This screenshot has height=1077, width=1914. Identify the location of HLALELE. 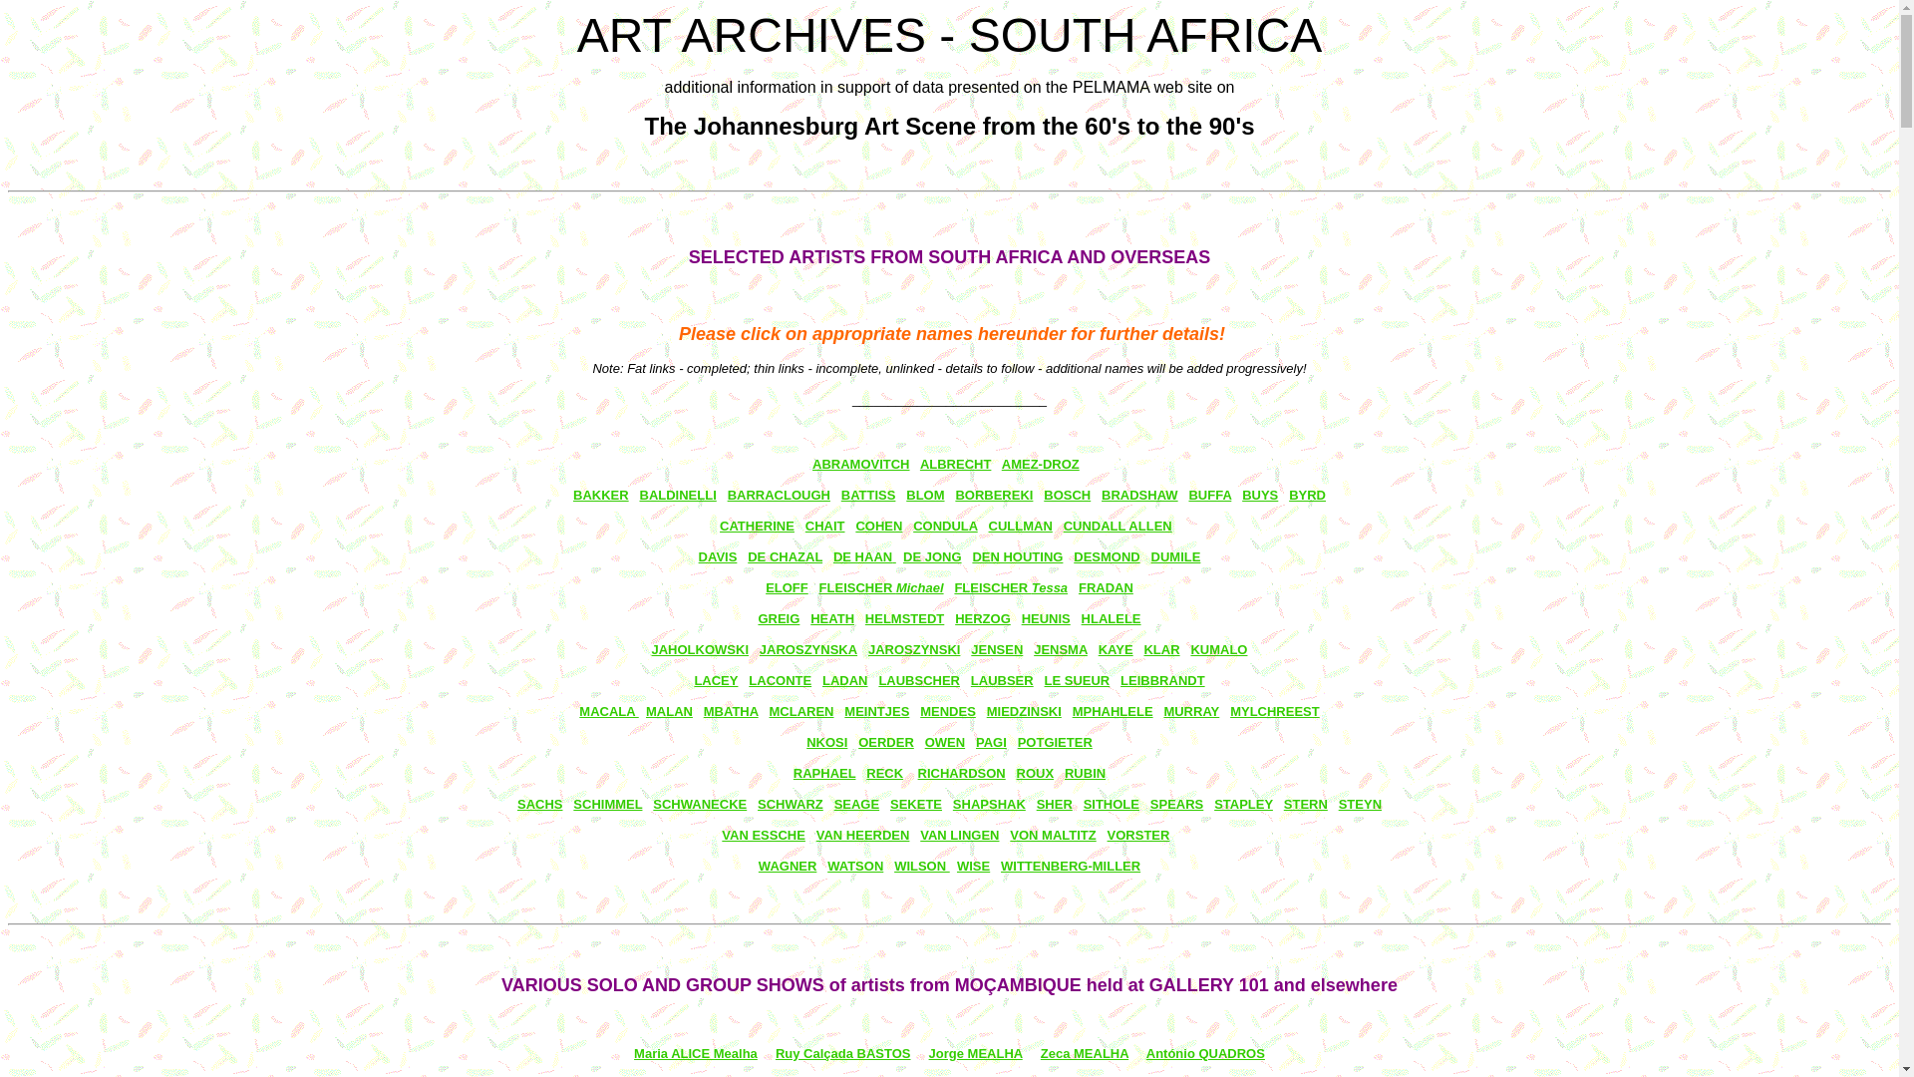
(1112, 618).